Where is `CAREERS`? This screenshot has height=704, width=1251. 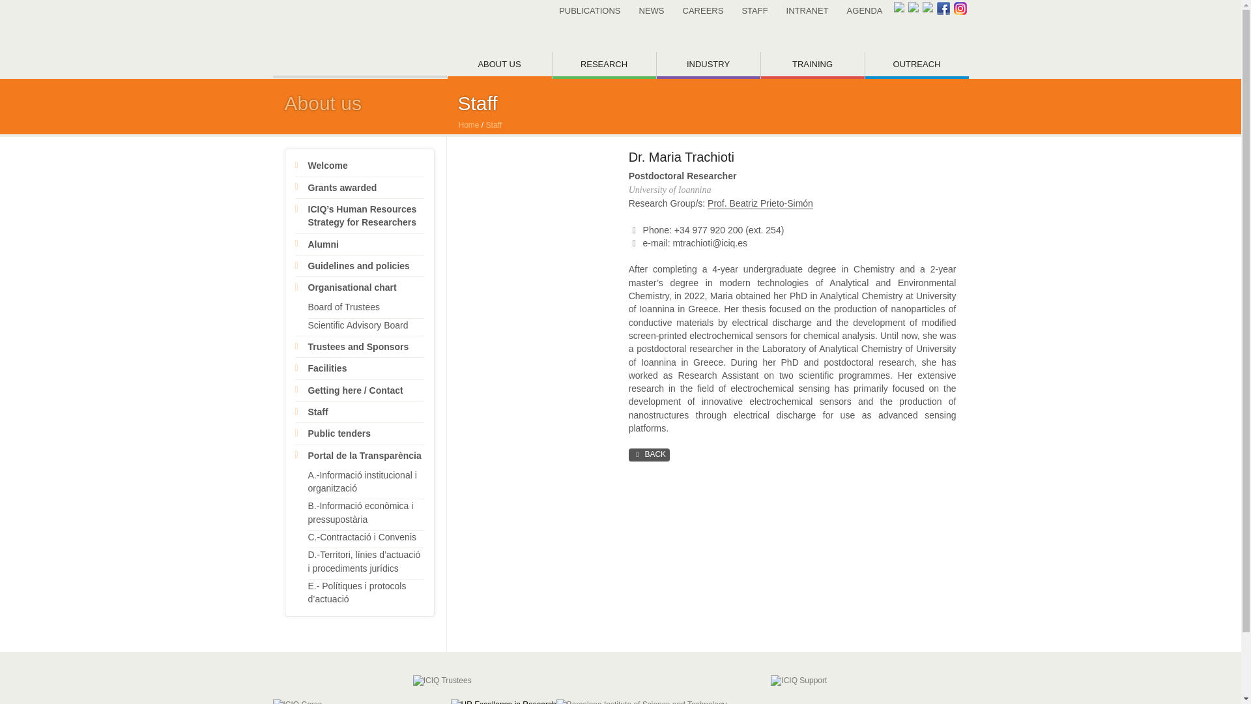
CAREERS is located at coordinates (704, 10).